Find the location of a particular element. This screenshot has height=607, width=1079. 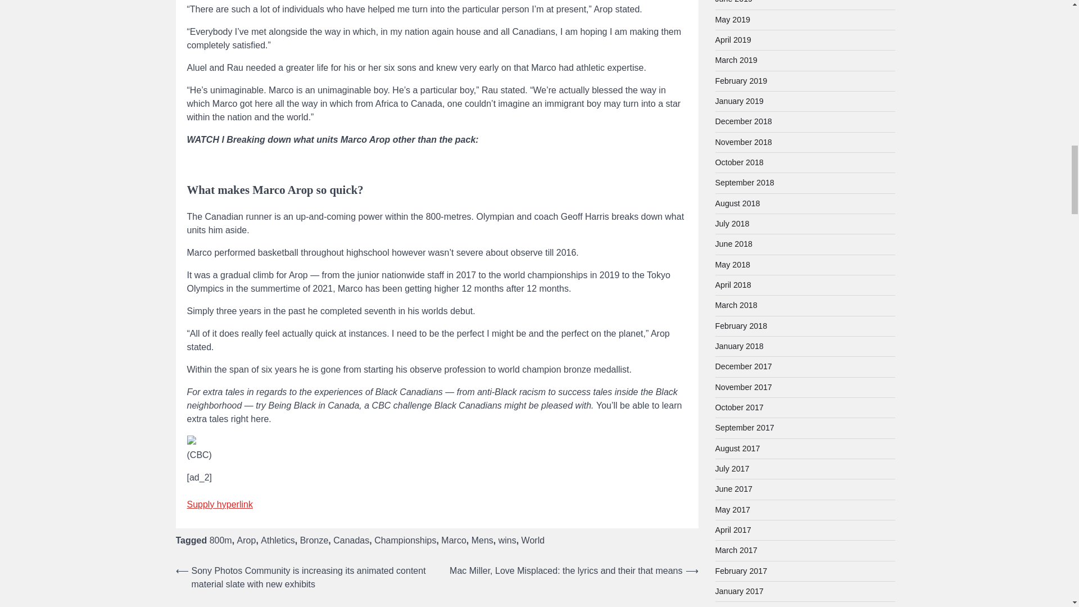

Arop is located at coordinates (247, 540).